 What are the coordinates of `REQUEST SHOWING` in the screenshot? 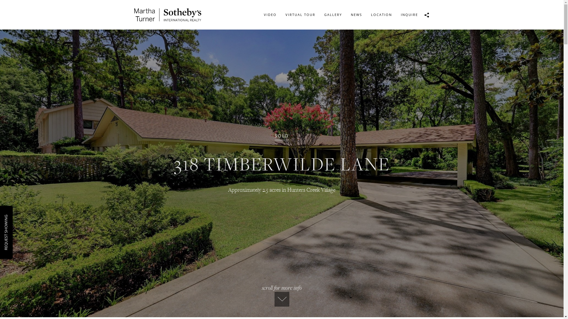 It's located at (21, 217).